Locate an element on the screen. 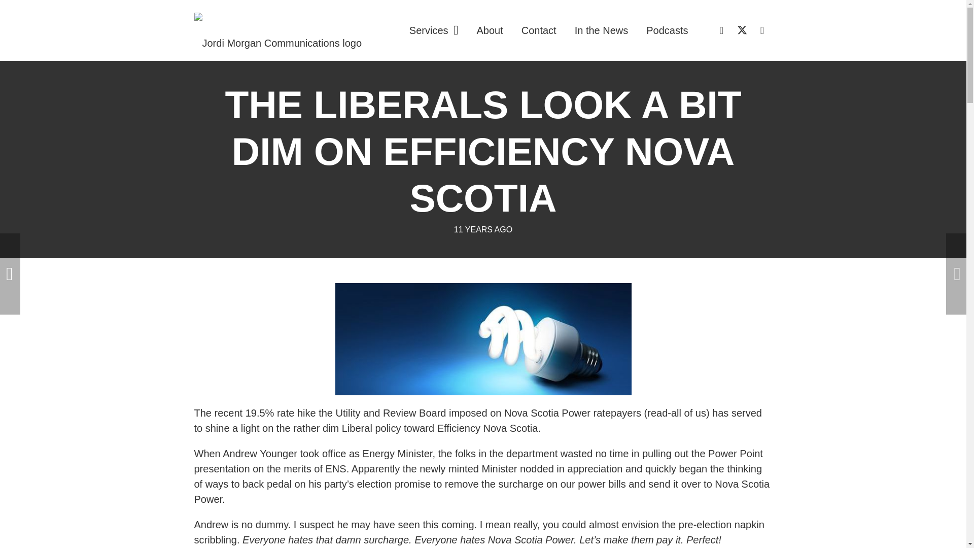 This screenshot has width=974, height=548. Services is located at coordinates (434, 30).